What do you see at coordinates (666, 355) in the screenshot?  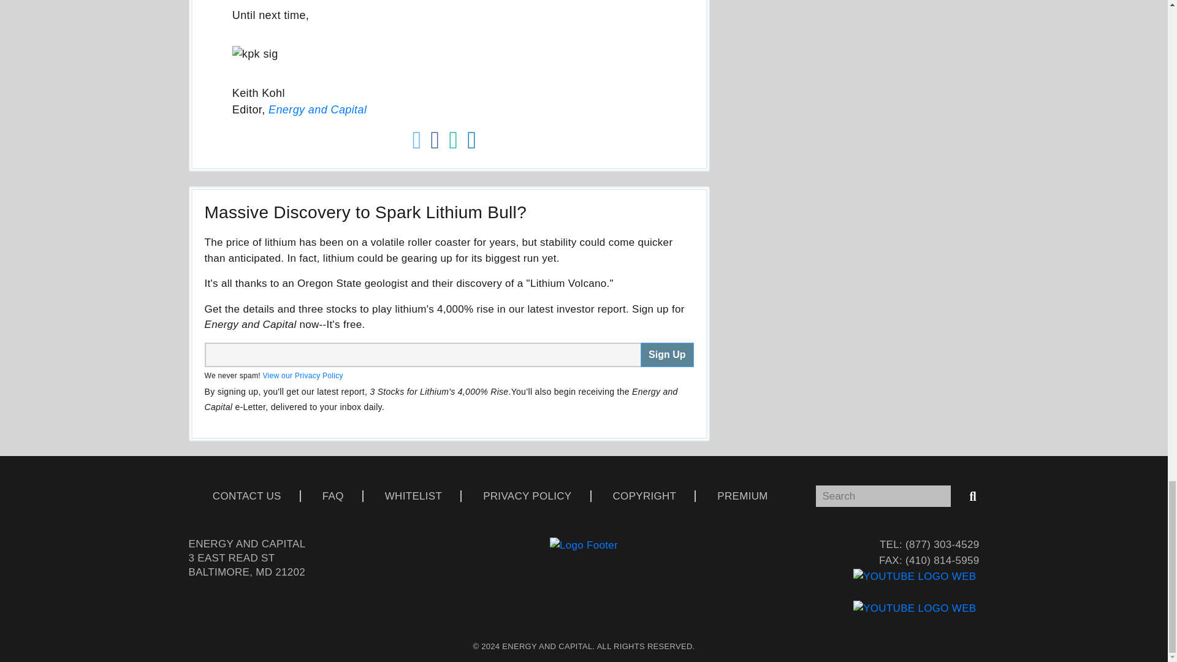 I see `Sign Up` at bounding box center [666, 355].